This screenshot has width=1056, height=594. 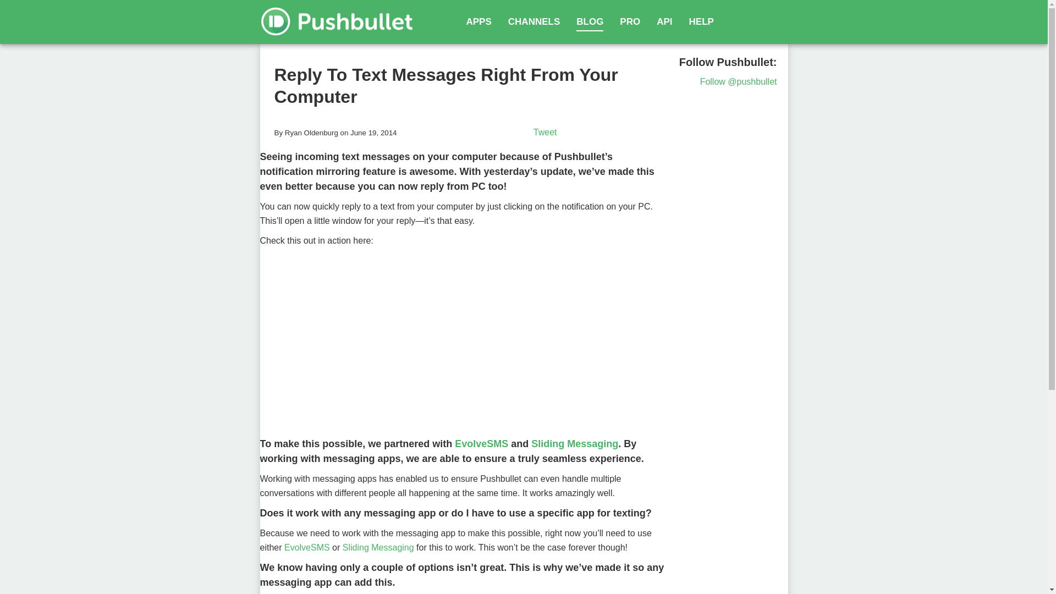 I want to click on APPS, so click(x=479, y=22).